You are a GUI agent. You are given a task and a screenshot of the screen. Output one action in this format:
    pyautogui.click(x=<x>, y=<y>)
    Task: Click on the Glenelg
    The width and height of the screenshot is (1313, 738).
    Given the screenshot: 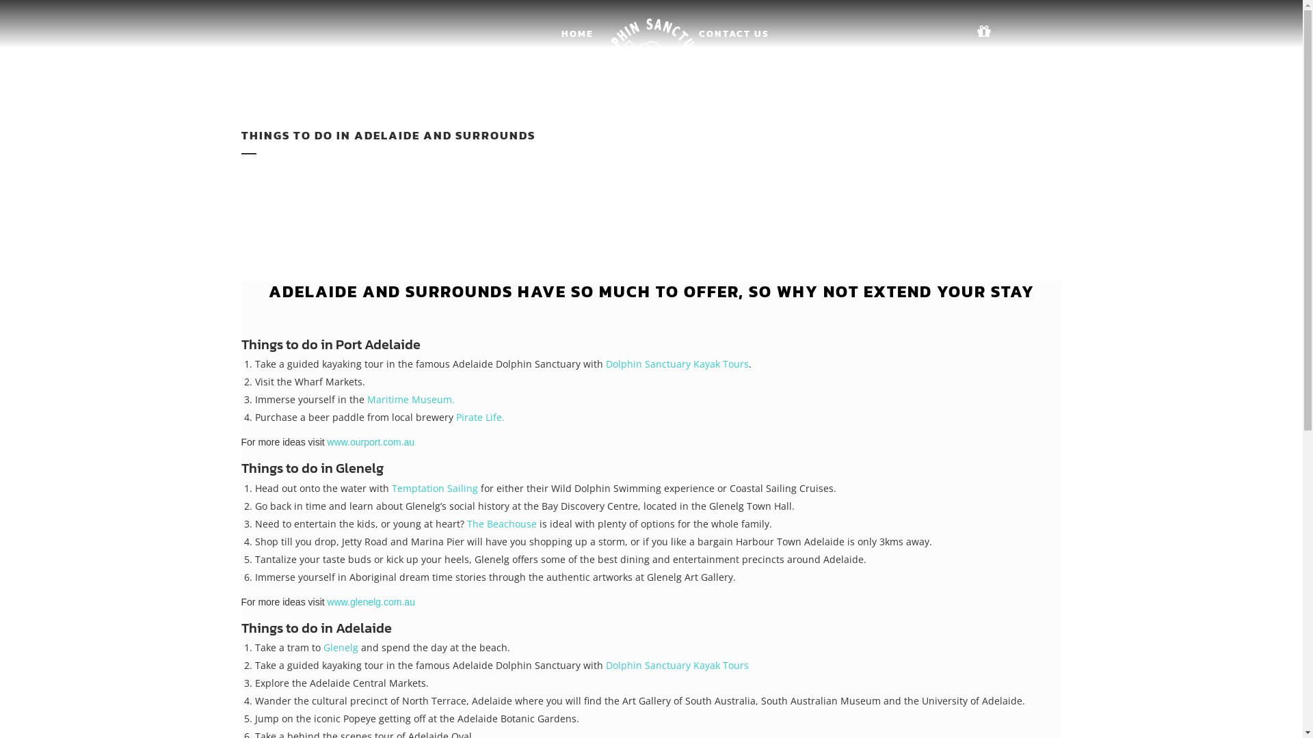 What is the action you would take?
    pyautogui.click(x=341, y=648)
    